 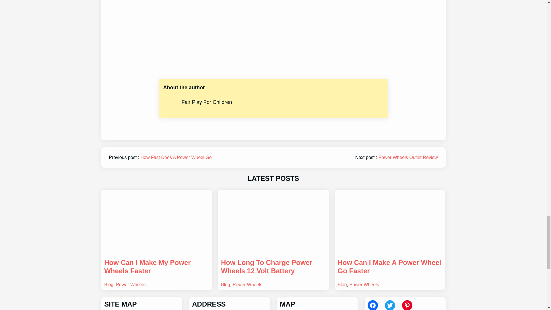 I want to click on Twitter, so click(x=390, y=305).